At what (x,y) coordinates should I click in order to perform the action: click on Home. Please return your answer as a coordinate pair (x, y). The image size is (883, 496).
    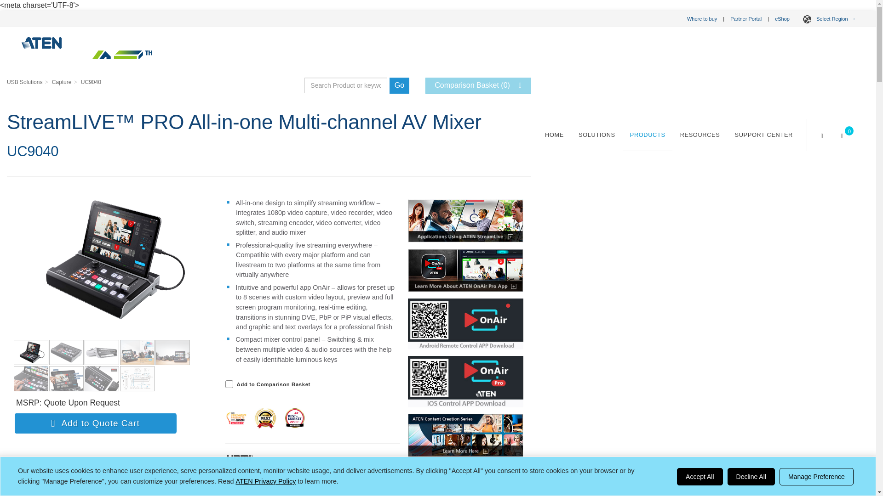
    Looking at the image, I should click on (554, 135).